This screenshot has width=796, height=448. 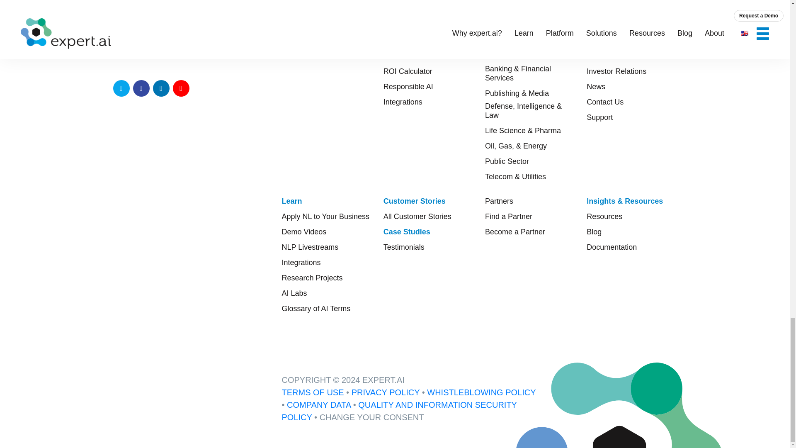 What do you see at coordinates (599, 117) in the screenshot?
I see `Support` at bounding box center [599, 117].